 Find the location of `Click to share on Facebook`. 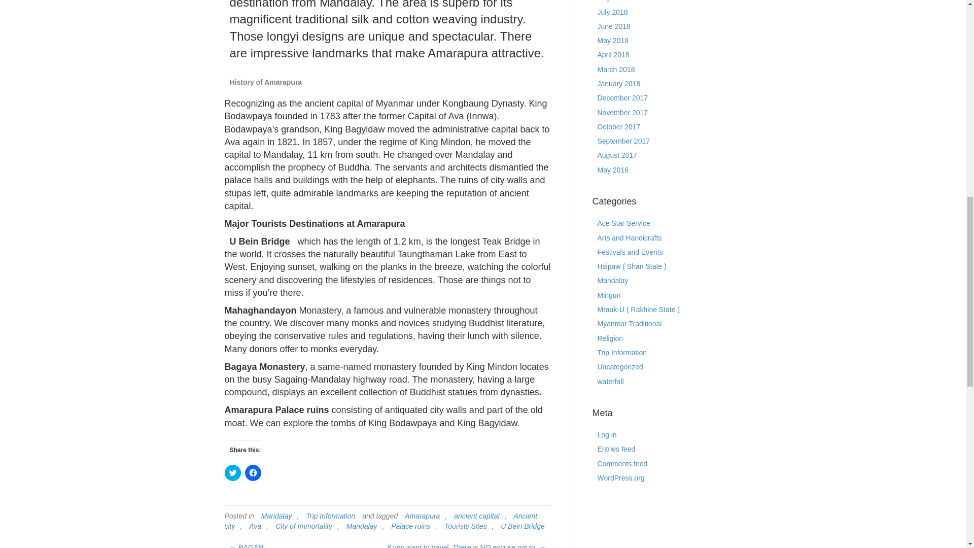

Click to share on Facebook is located at coordinates (253, 473).